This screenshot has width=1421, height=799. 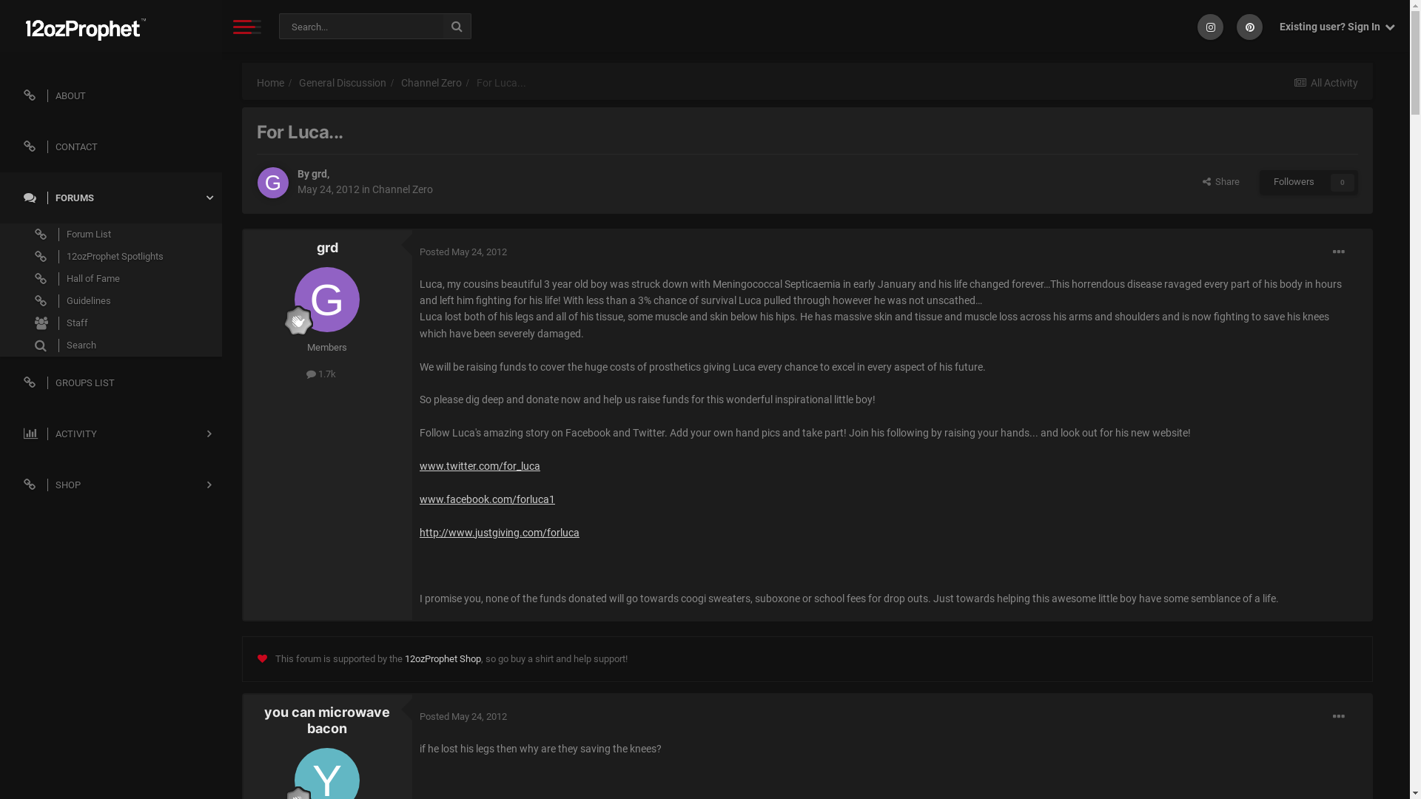 What do you see at coordinates (327, 247) in the screenshot?
I see `grd` at bounding box center [327, 247].